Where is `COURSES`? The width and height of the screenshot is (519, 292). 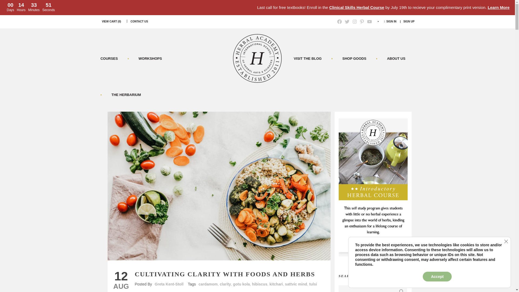
COURSES is located at coordinates (114, 58).